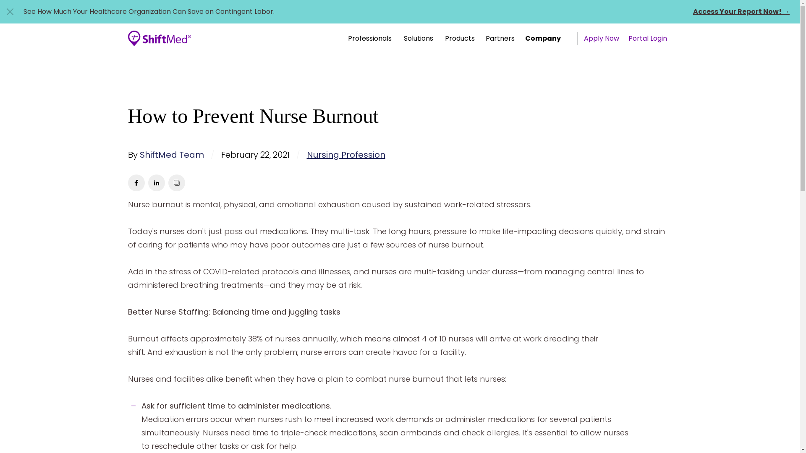  What do you see at coordinates (601, 39) in the screenshot?
I see `Apply Now` at bounding box center [601, 39].